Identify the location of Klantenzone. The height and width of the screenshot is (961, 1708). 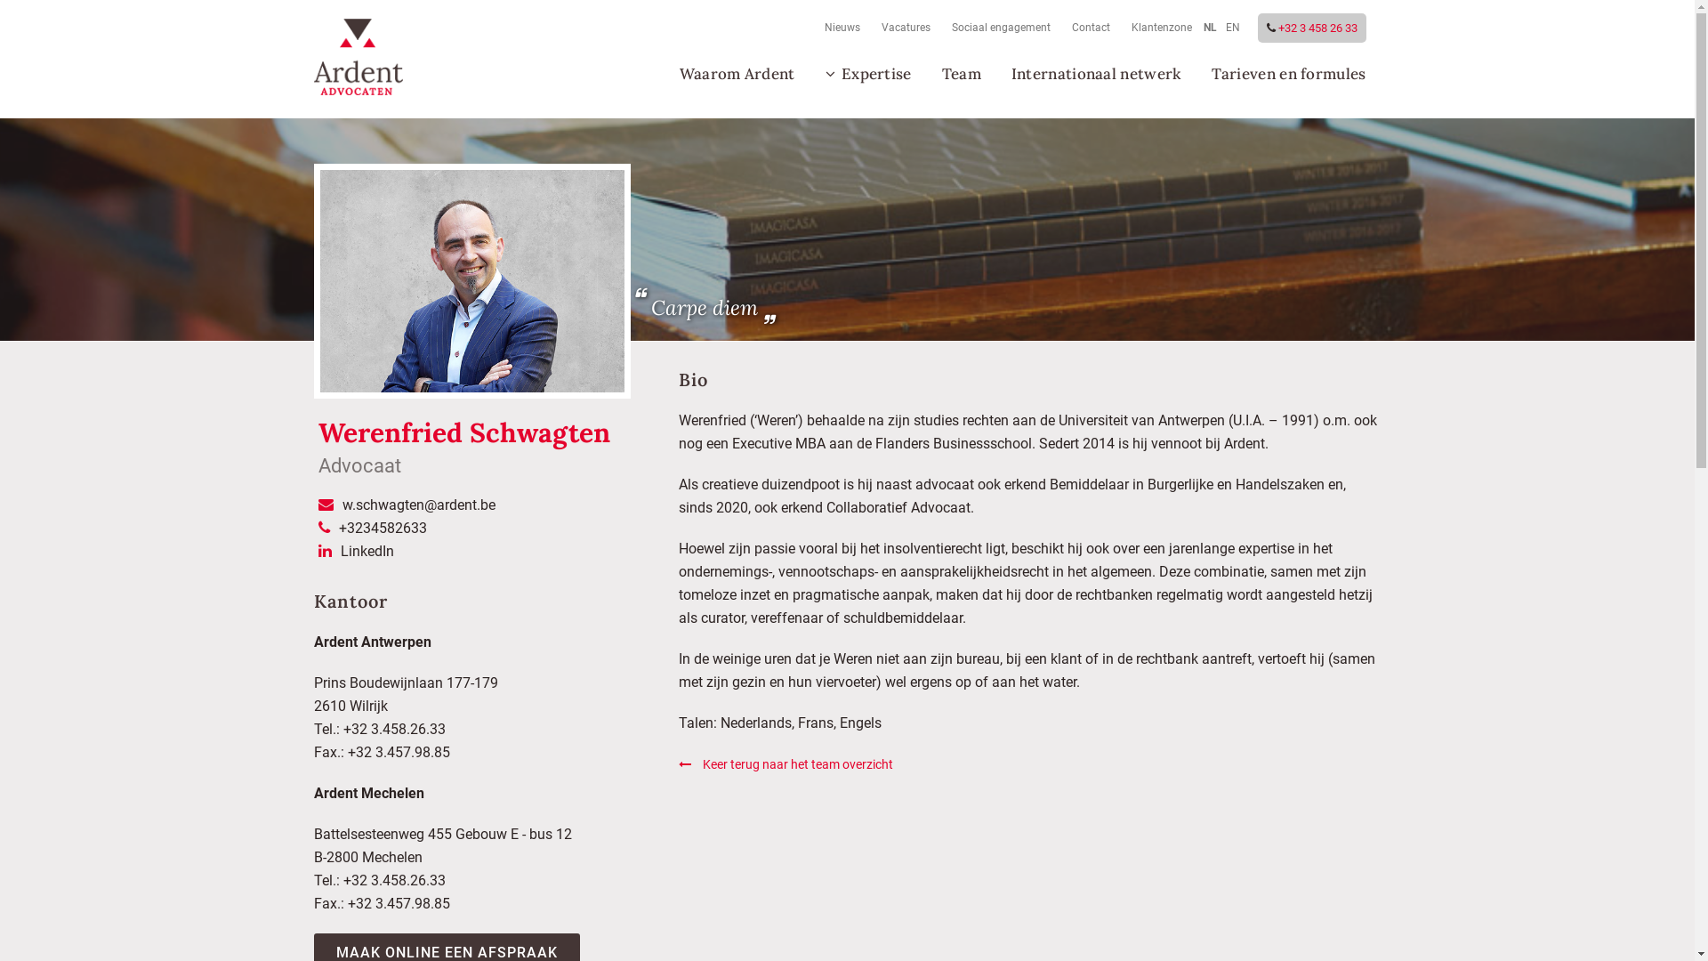
(1158, 28).